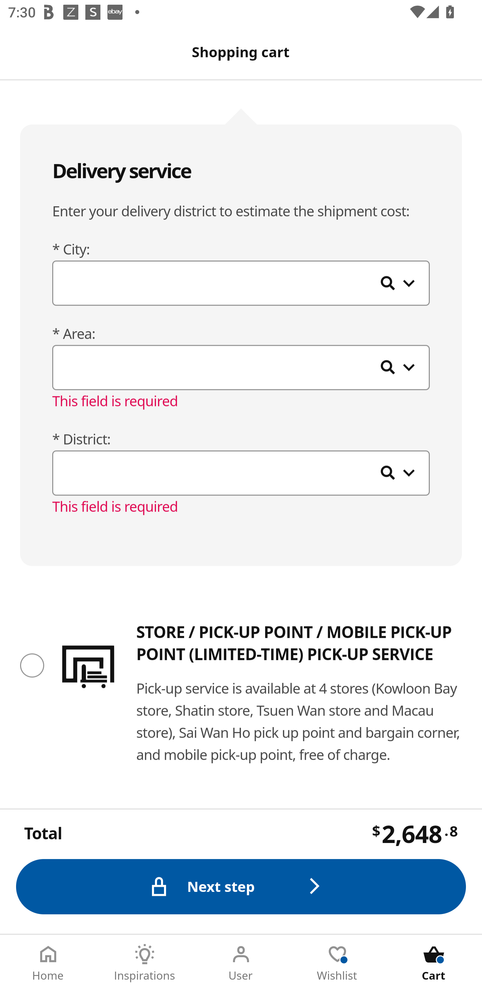 The image size is (482, 991). What do you see at coordinates (241, 369) in the screenshot?
I see ` ` at bounding box center [241, 369].